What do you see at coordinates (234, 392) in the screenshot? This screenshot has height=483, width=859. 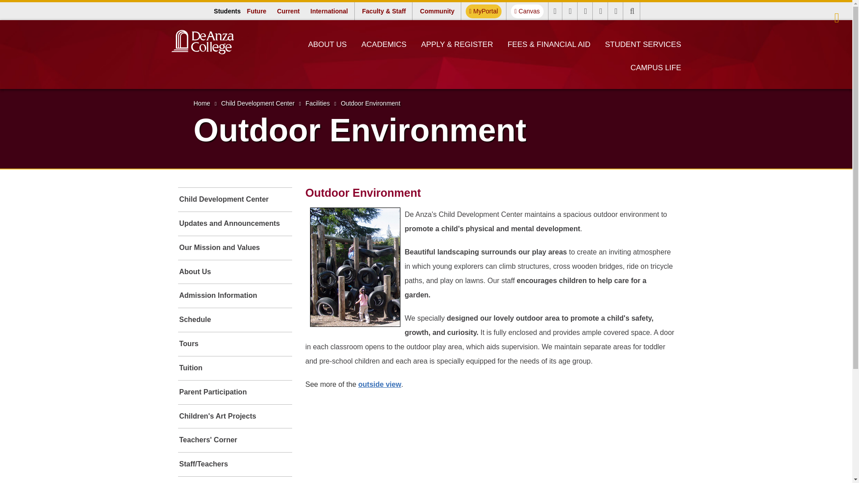 I see `Parent Participation` at bounding box center [234, 392].